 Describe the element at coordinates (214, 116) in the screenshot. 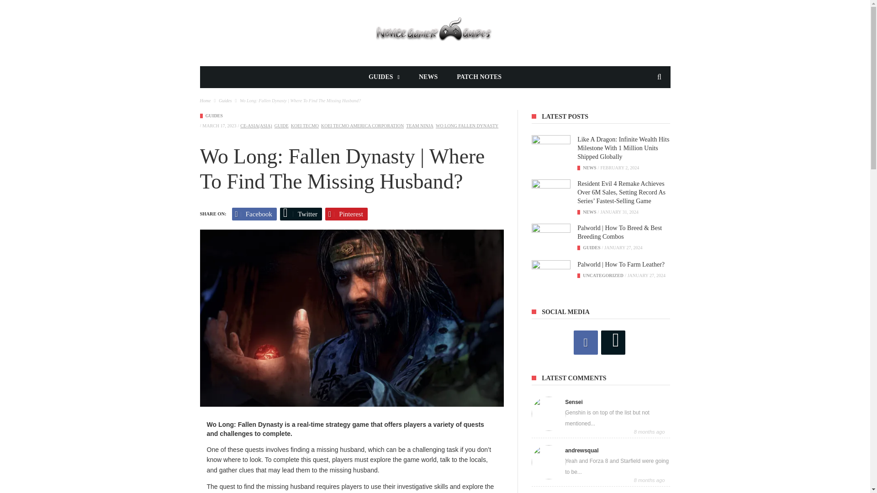

I see `Guides` at that location.